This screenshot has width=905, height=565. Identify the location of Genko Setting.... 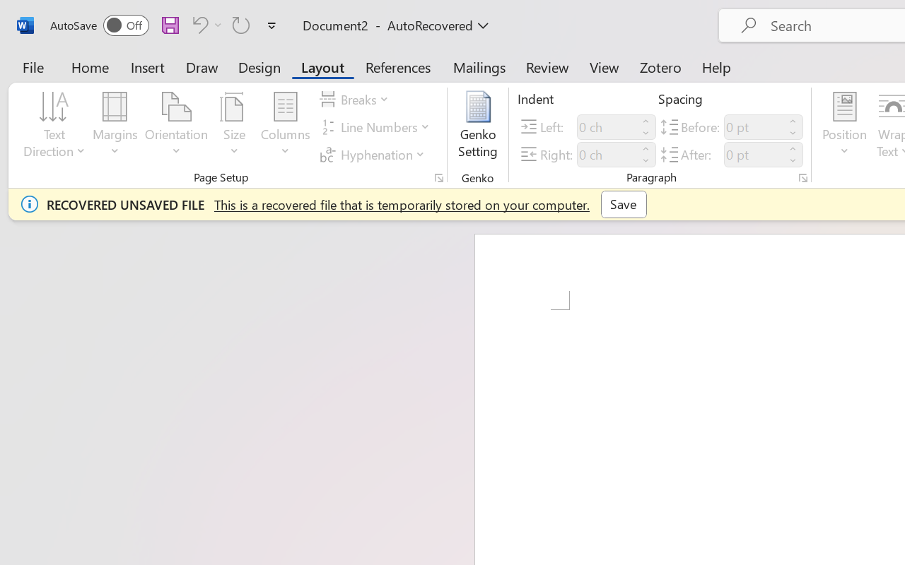
(478, 127).